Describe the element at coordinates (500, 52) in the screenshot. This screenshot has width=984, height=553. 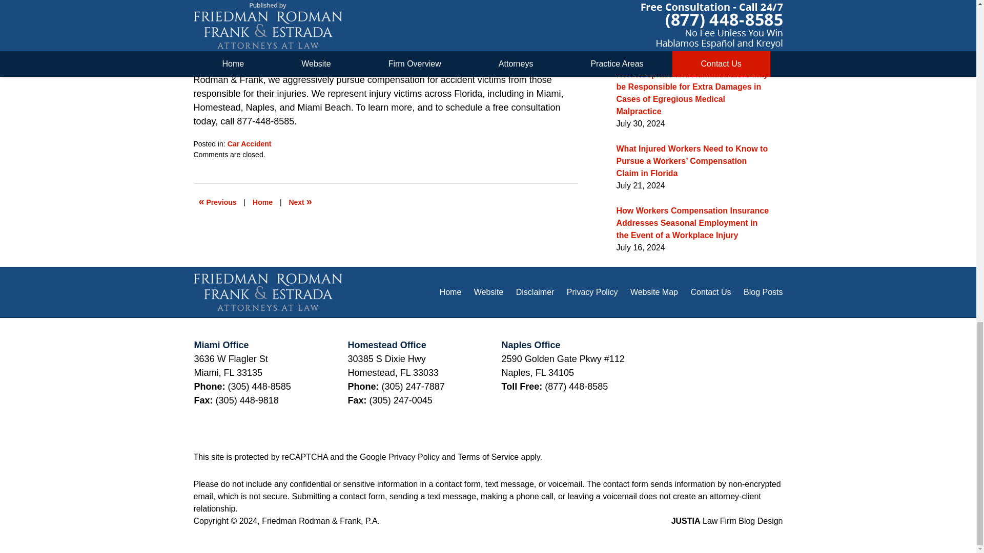
I see `car accident` at that location.